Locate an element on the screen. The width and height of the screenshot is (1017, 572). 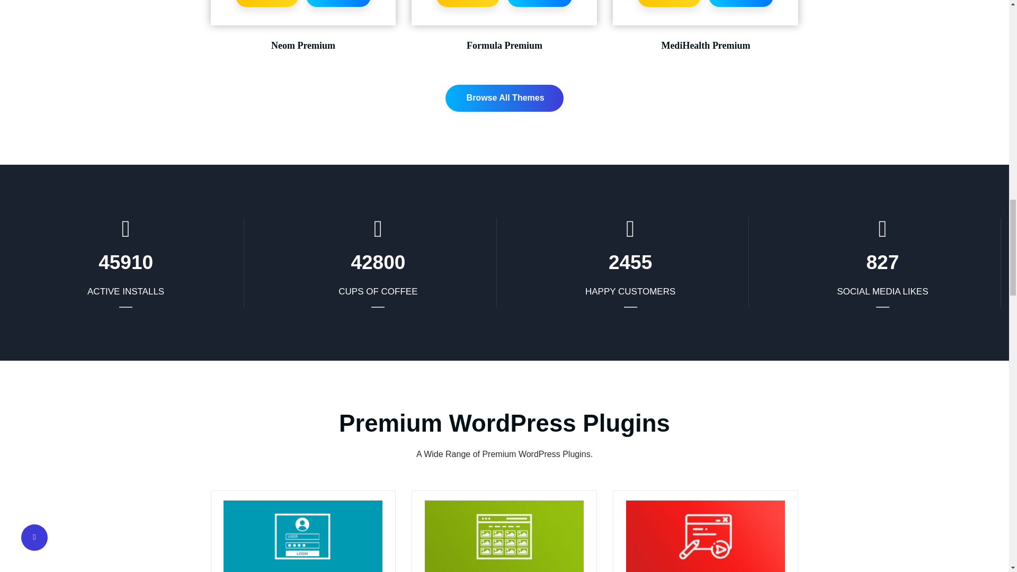
See Details is located at coordinates (540, 3).